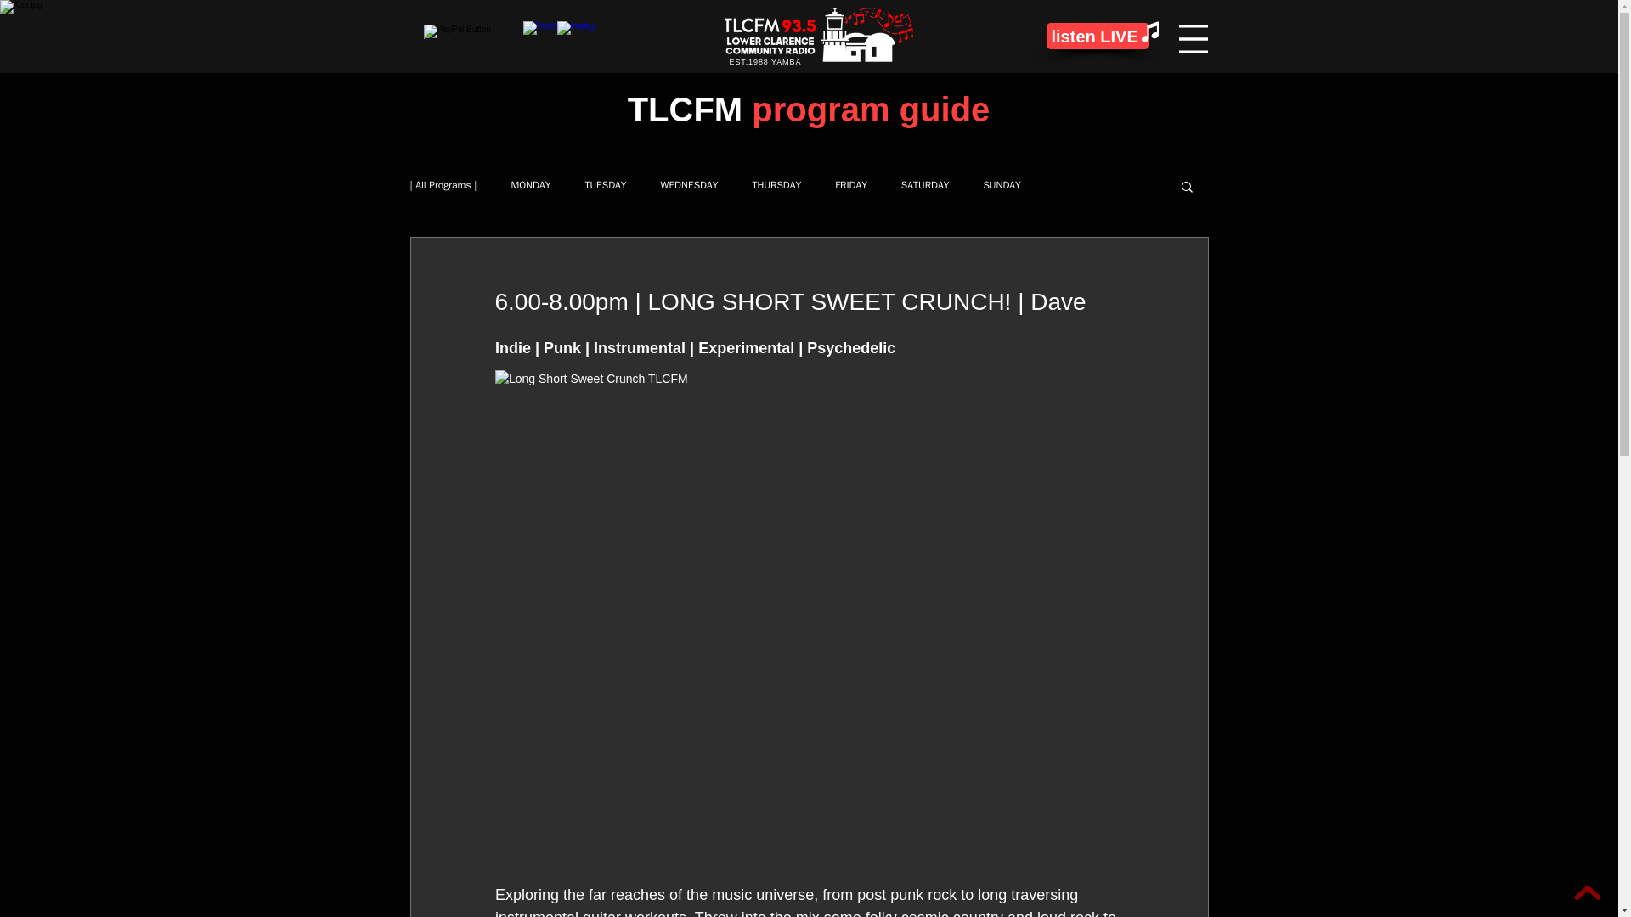  Describe the element at coordinates (851, 185) in the screenshot. I see `FRIDAY` at that location.